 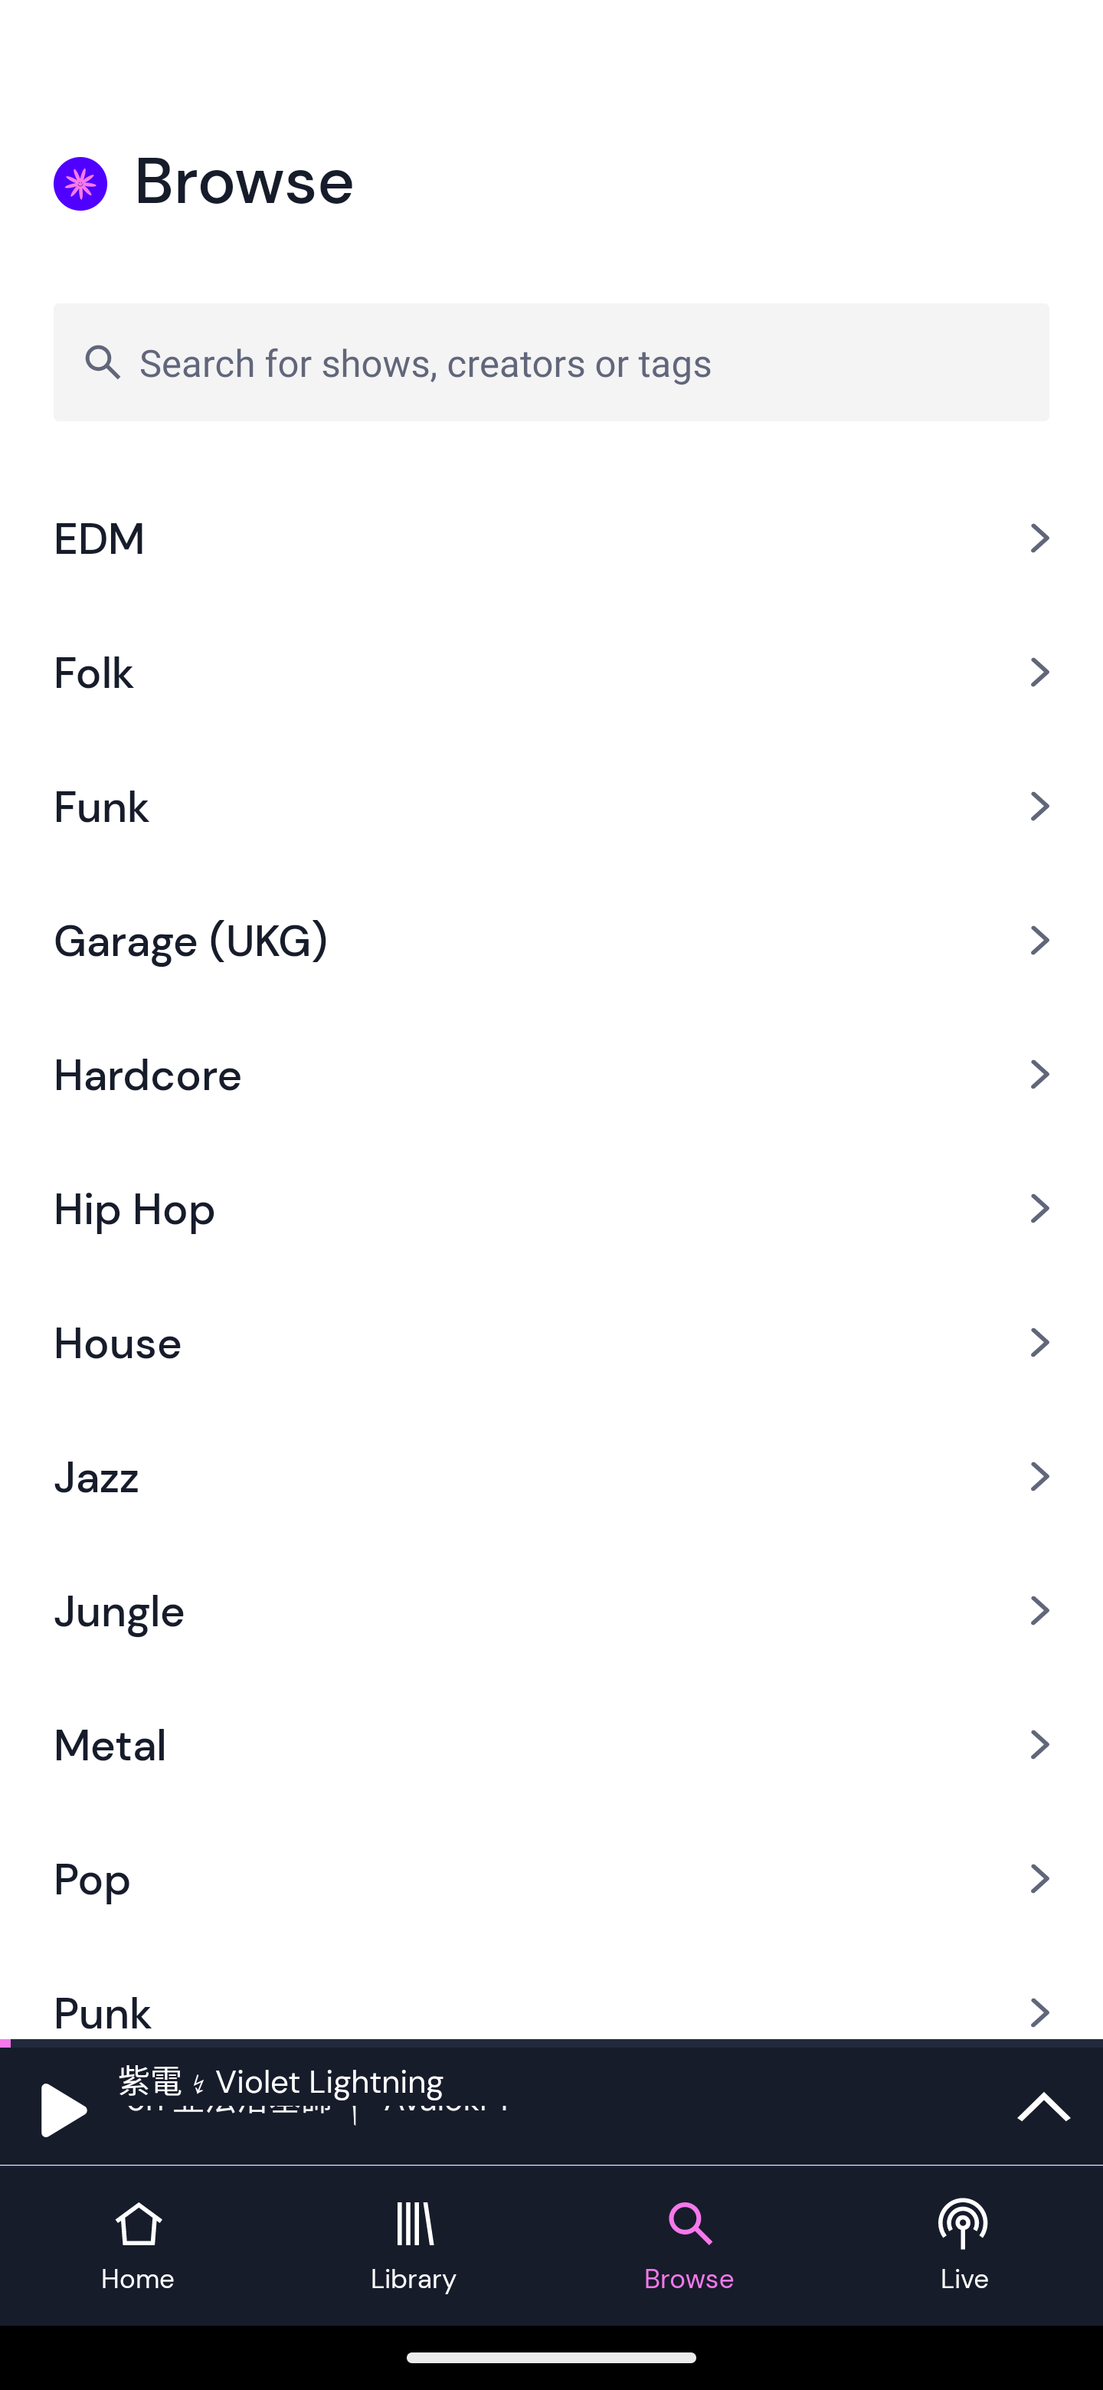 What do you see at coordinates (551, 1610) in the screenshot?
I see `Jungle` at bounding box center [551, 1610].